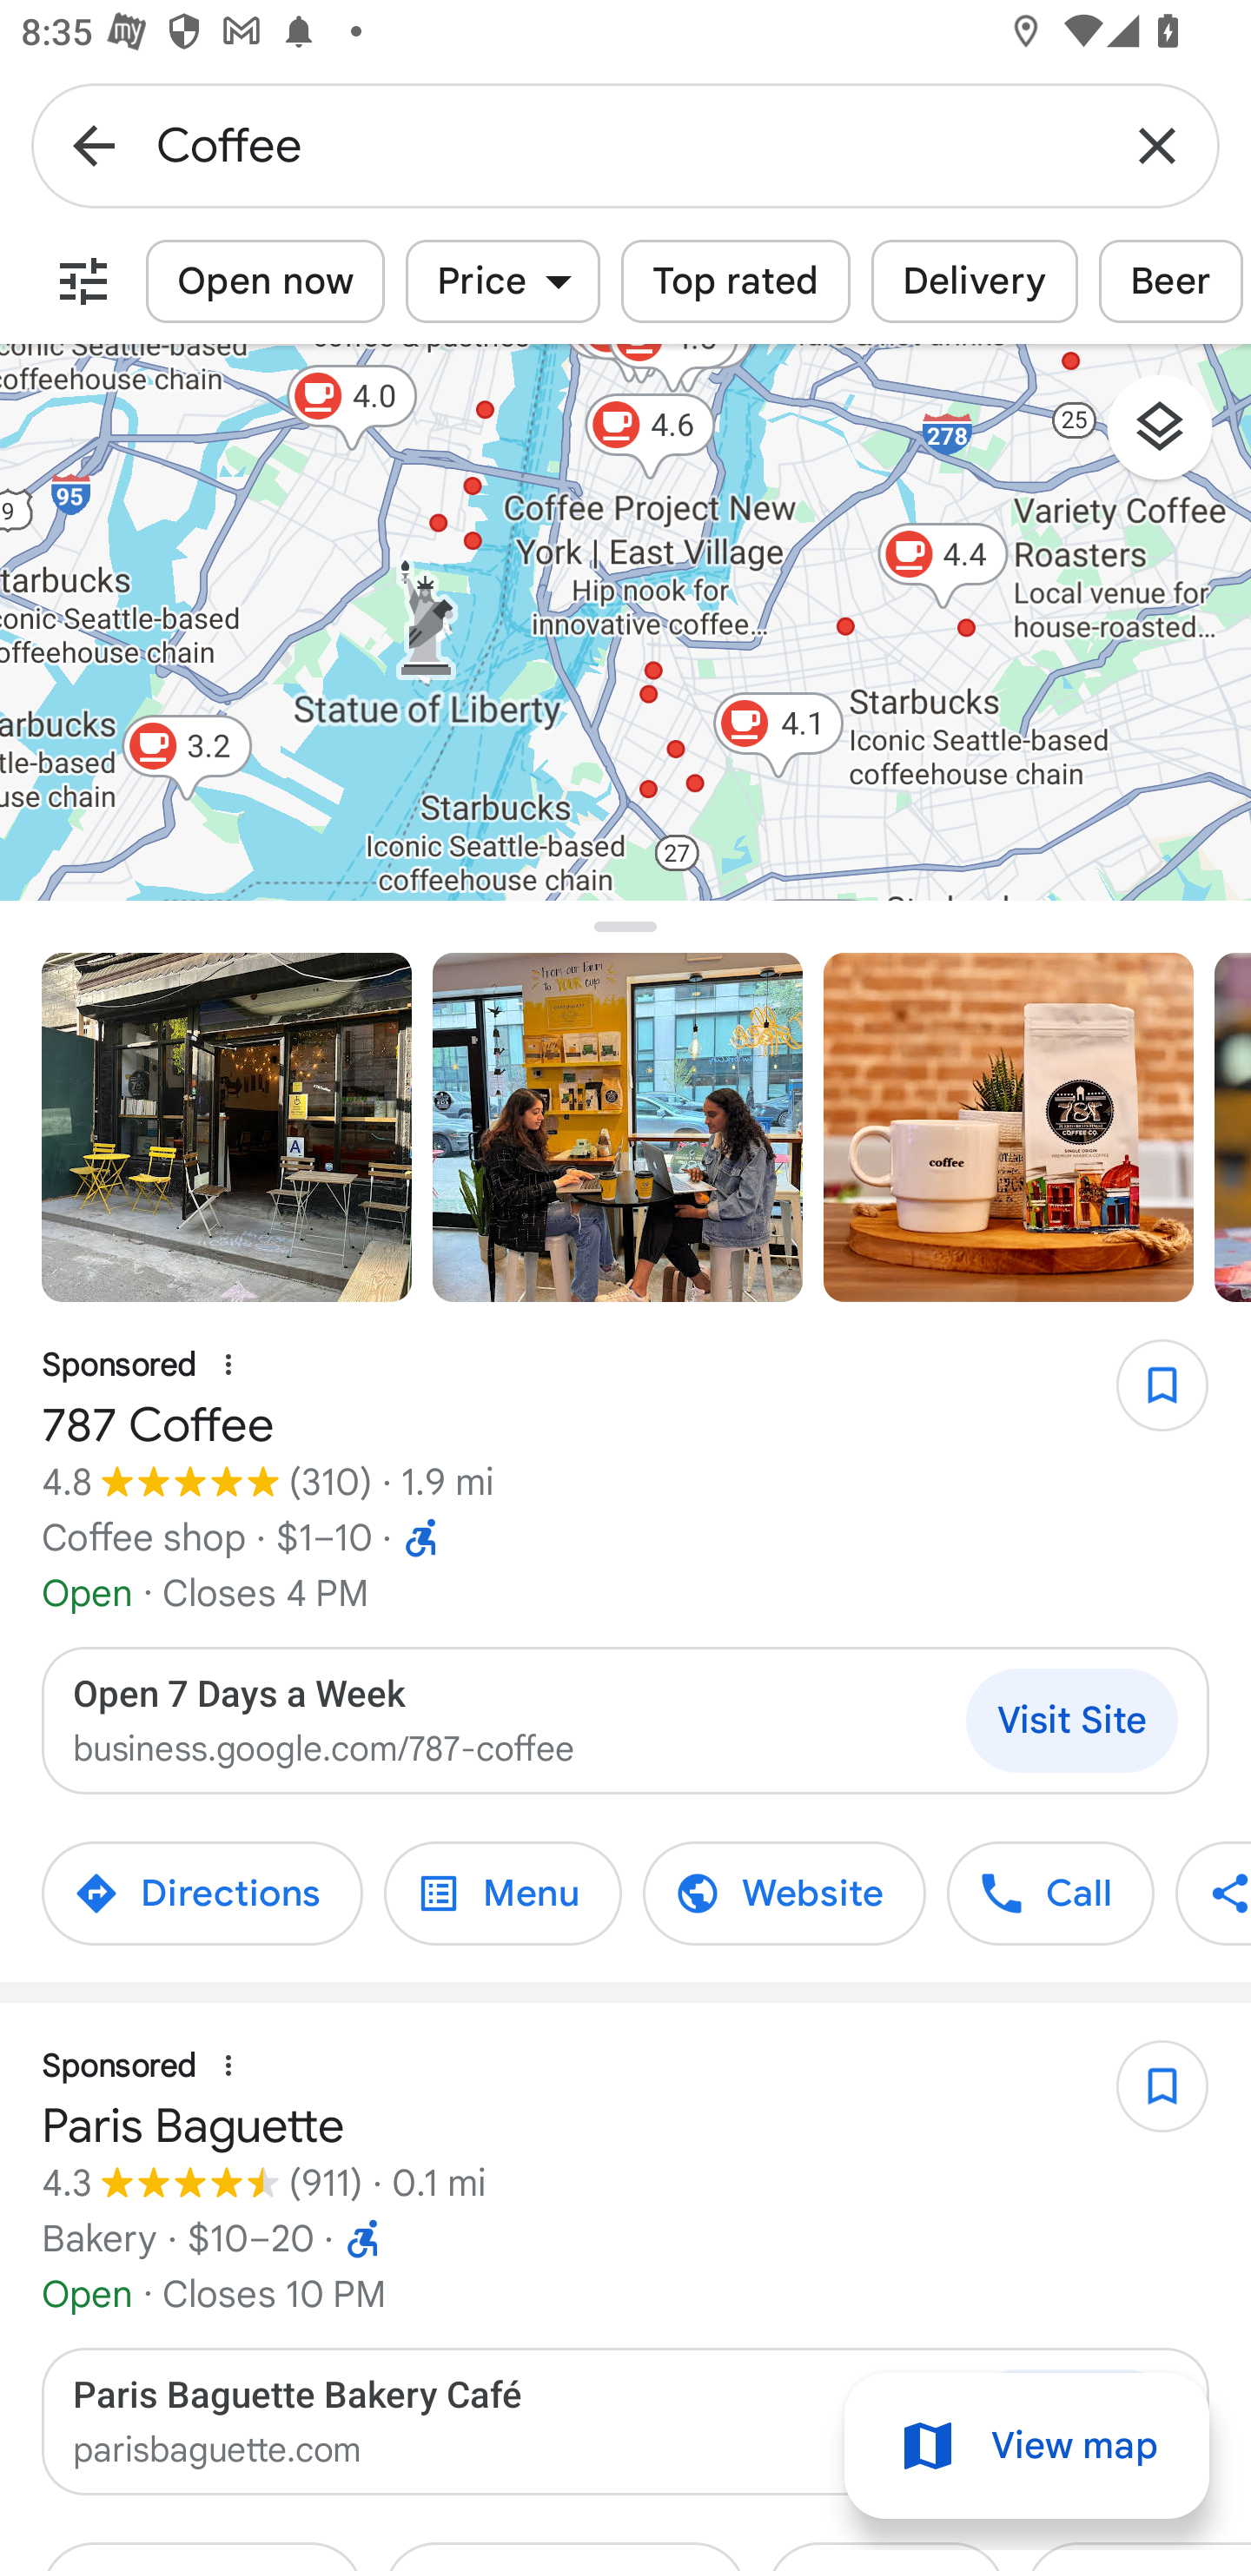 This screenshot has height=2571, width=1251. What do you see at coordinates (1175, 438) in the screenshot?
I see `Layers` at bounding box center [1175, 438].